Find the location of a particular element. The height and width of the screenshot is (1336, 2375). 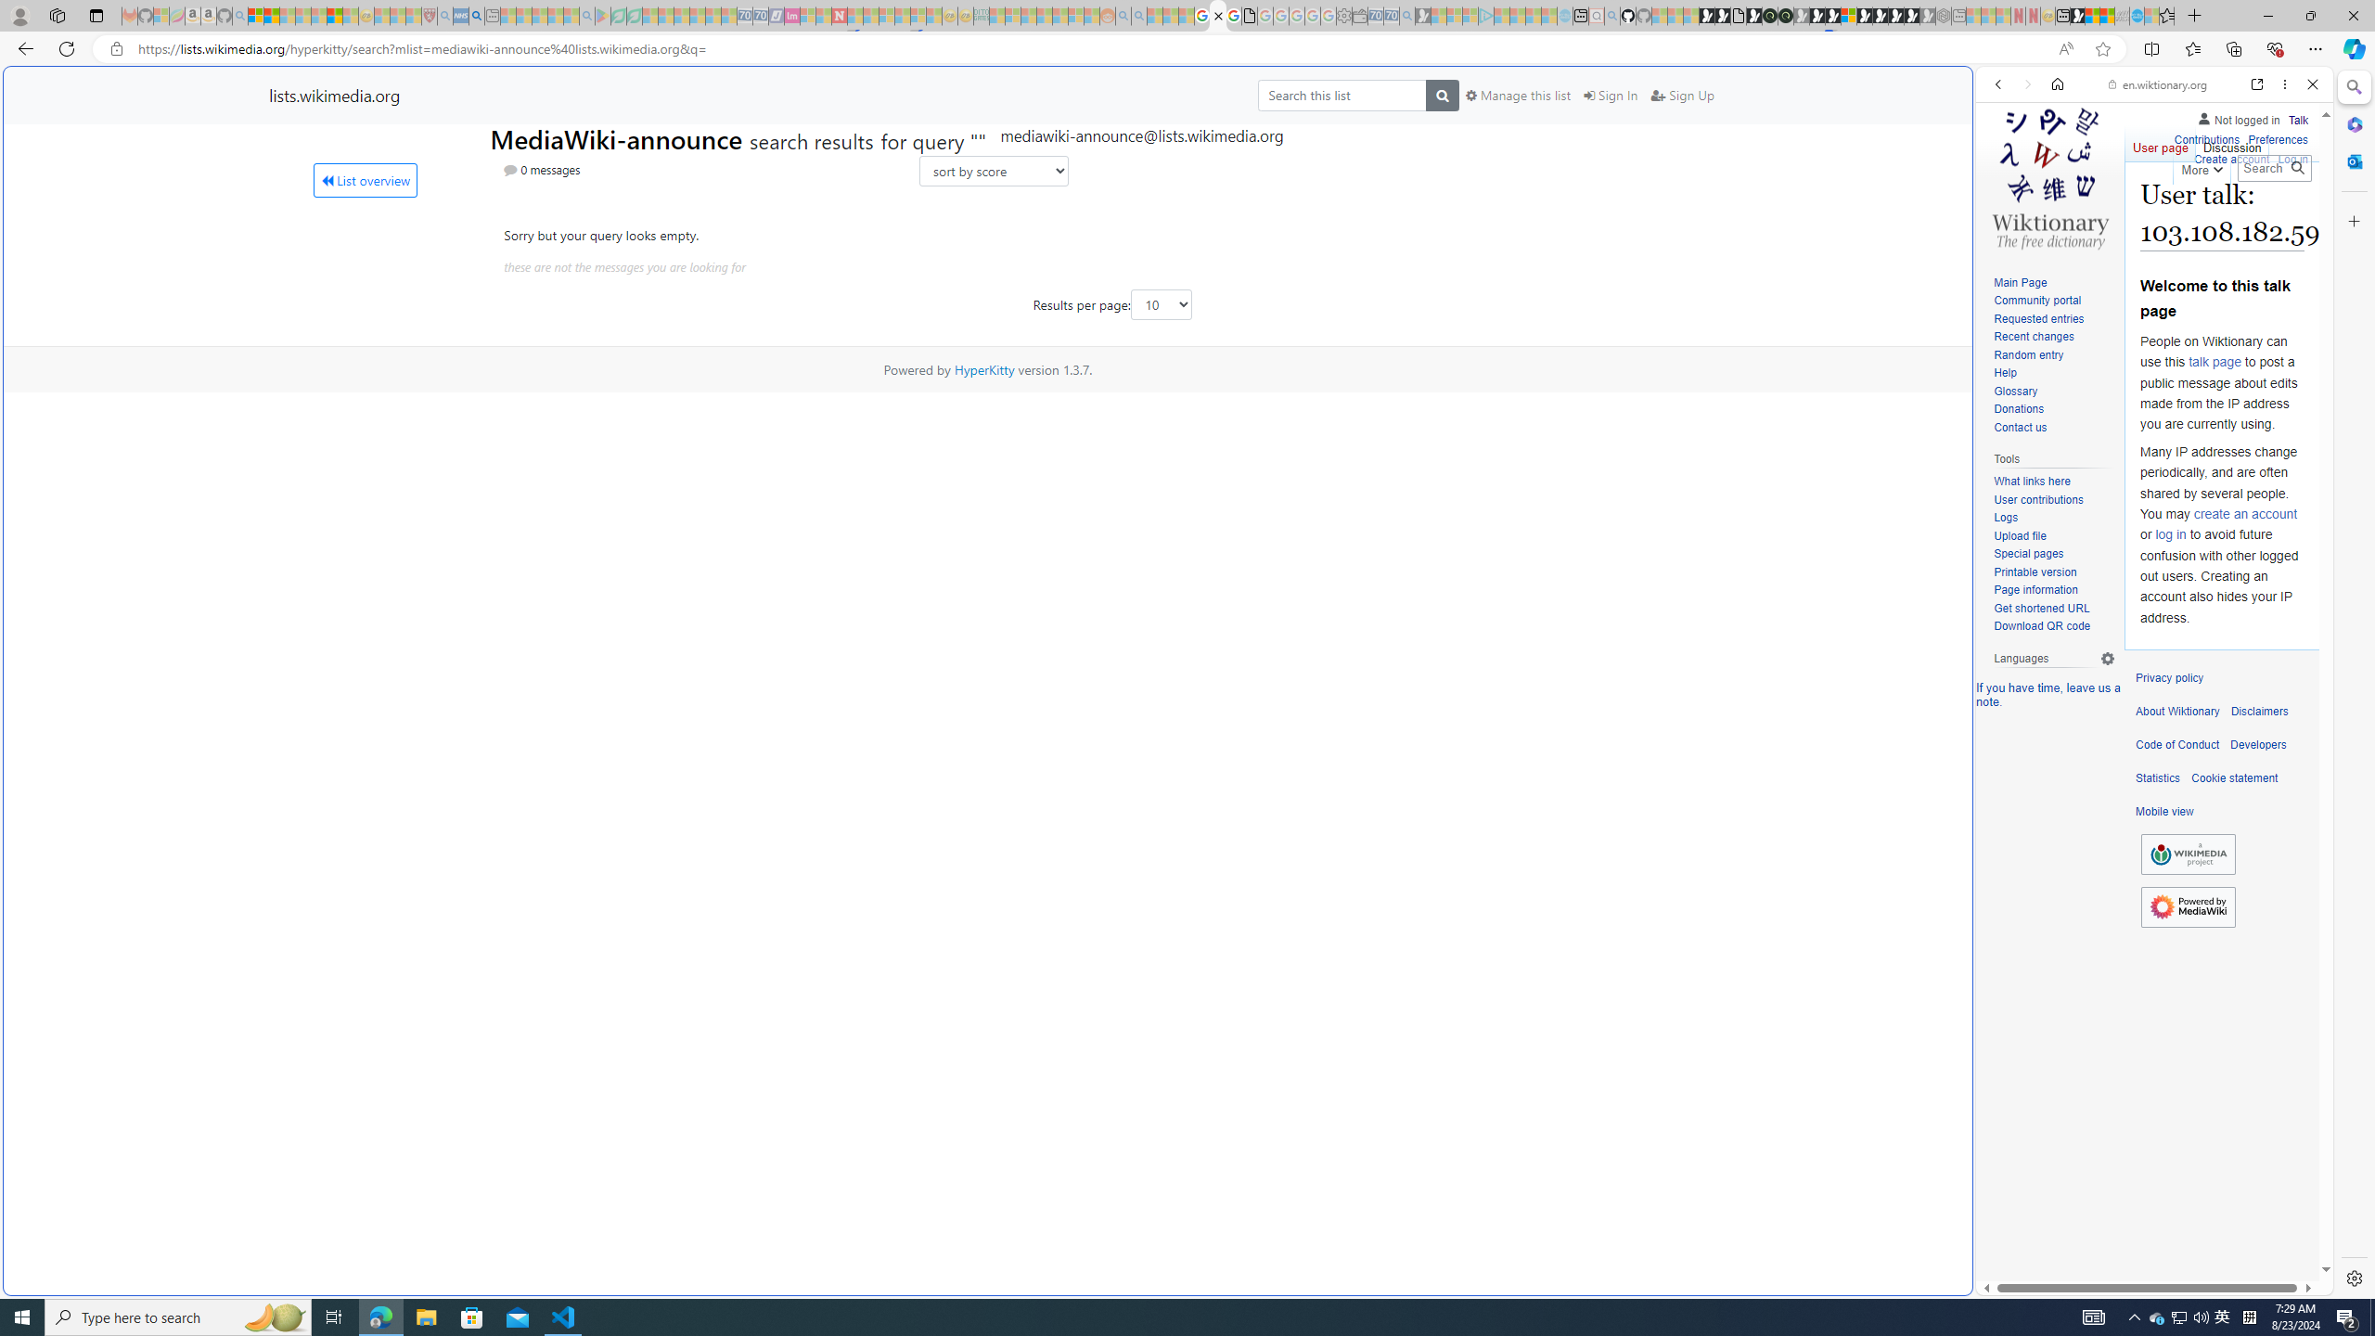

Pets - MSN - Sleeping is located at coordinates (555, 16).